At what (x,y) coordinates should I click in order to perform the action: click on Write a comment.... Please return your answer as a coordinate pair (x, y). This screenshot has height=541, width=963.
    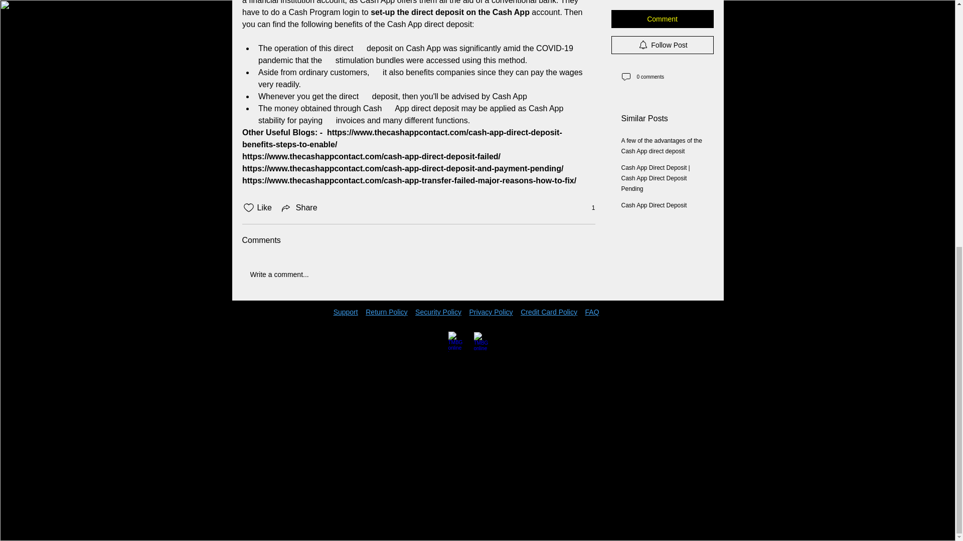
    Looking at the image, I should click on (418, 274).